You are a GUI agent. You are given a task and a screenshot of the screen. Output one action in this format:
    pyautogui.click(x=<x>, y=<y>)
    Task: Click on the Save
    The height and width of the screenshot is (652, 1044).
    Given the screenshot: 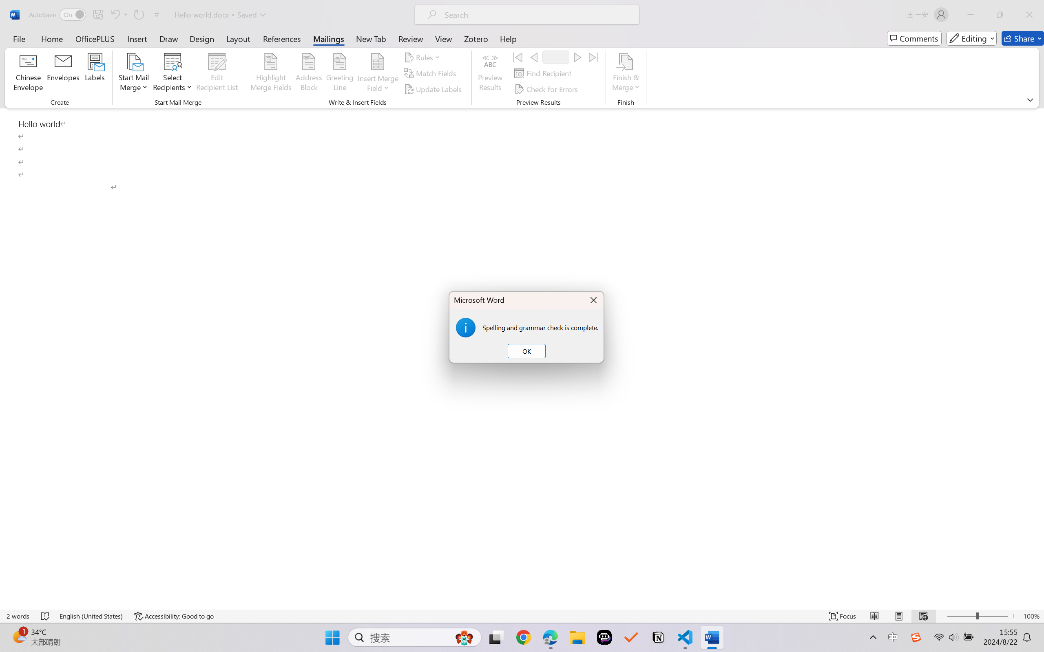 What is the action you would take?
    pyautogui.click(x=98, y=15)
    